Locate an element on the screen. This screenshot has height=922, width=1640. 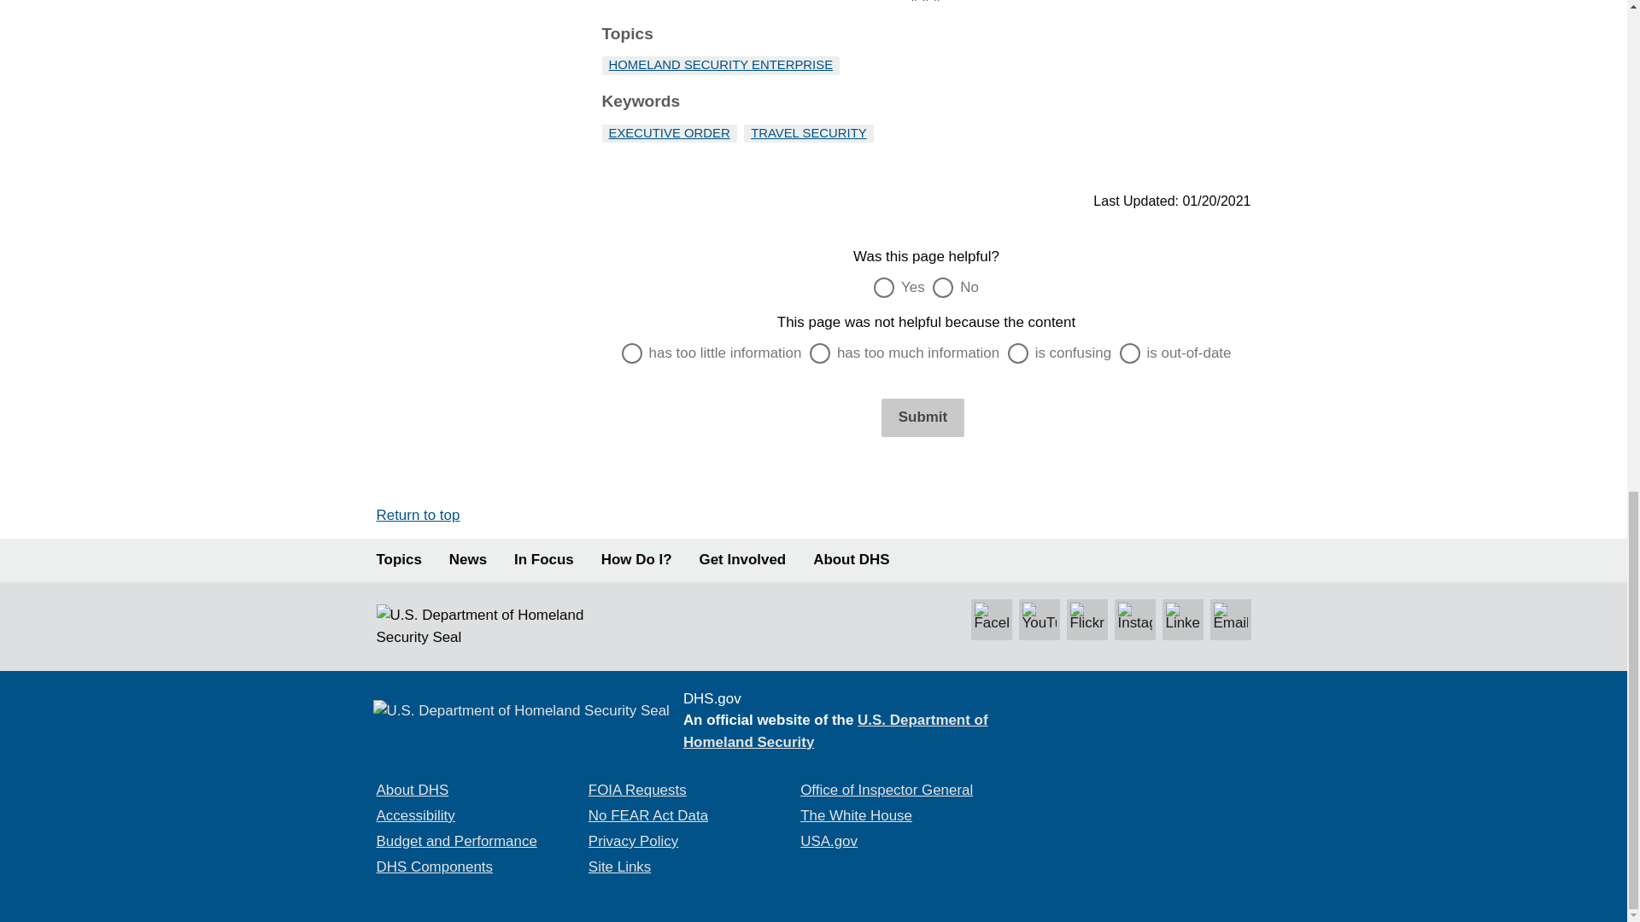
USA.gov is located at coordinates (829, 841).